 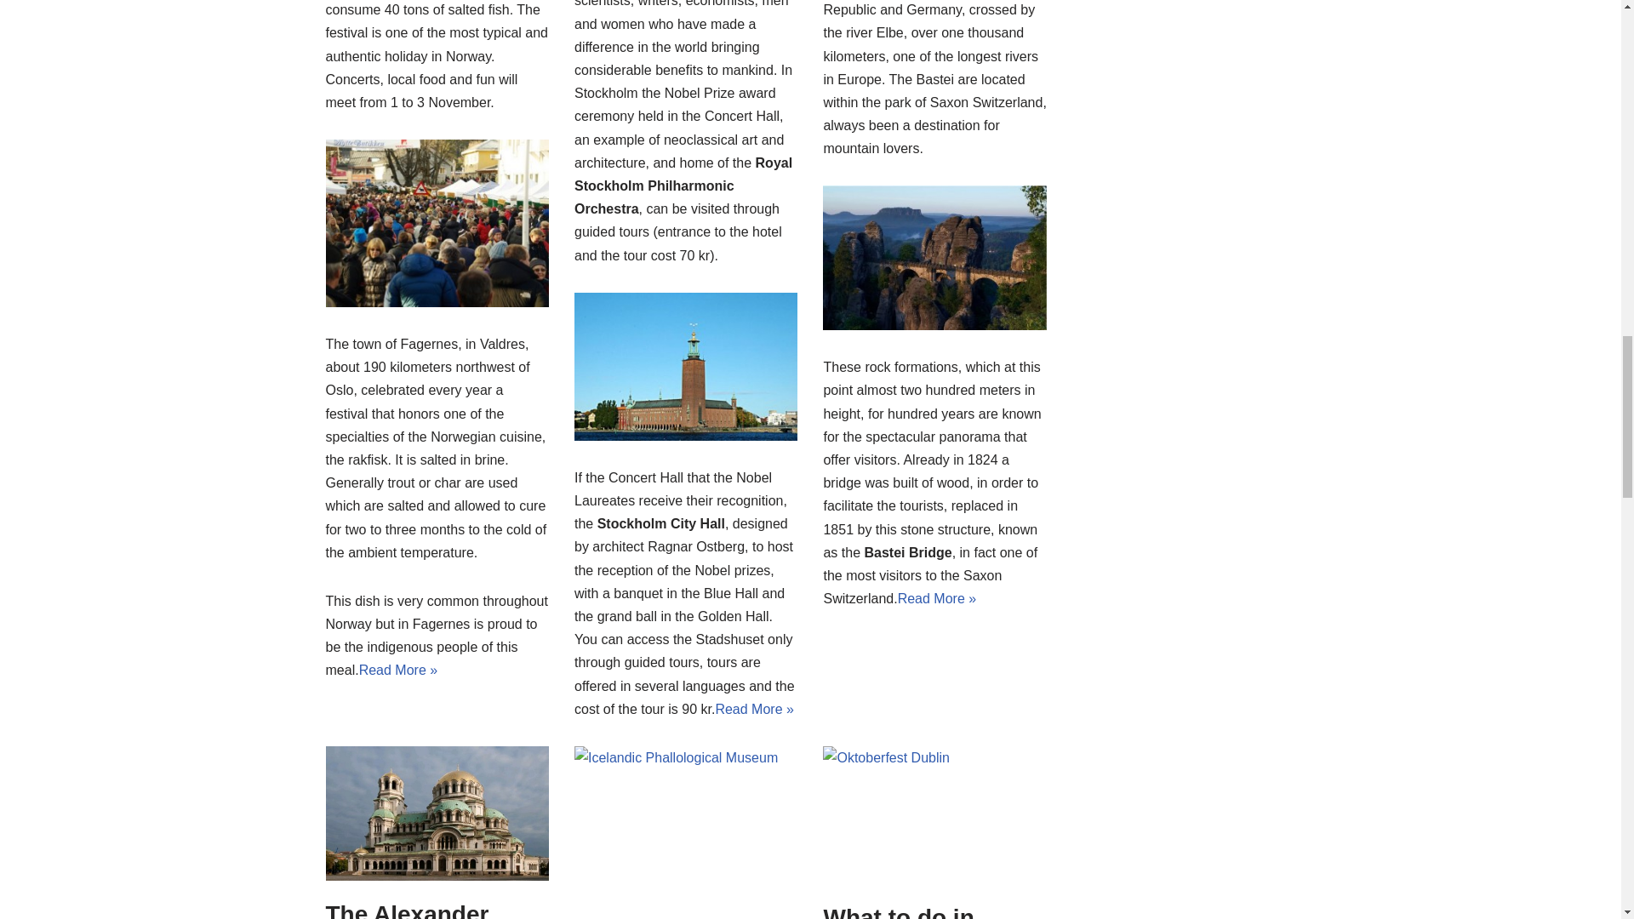 I want to click on What to do in Ireland: Some events not to miss, so click(x=934, y=814).